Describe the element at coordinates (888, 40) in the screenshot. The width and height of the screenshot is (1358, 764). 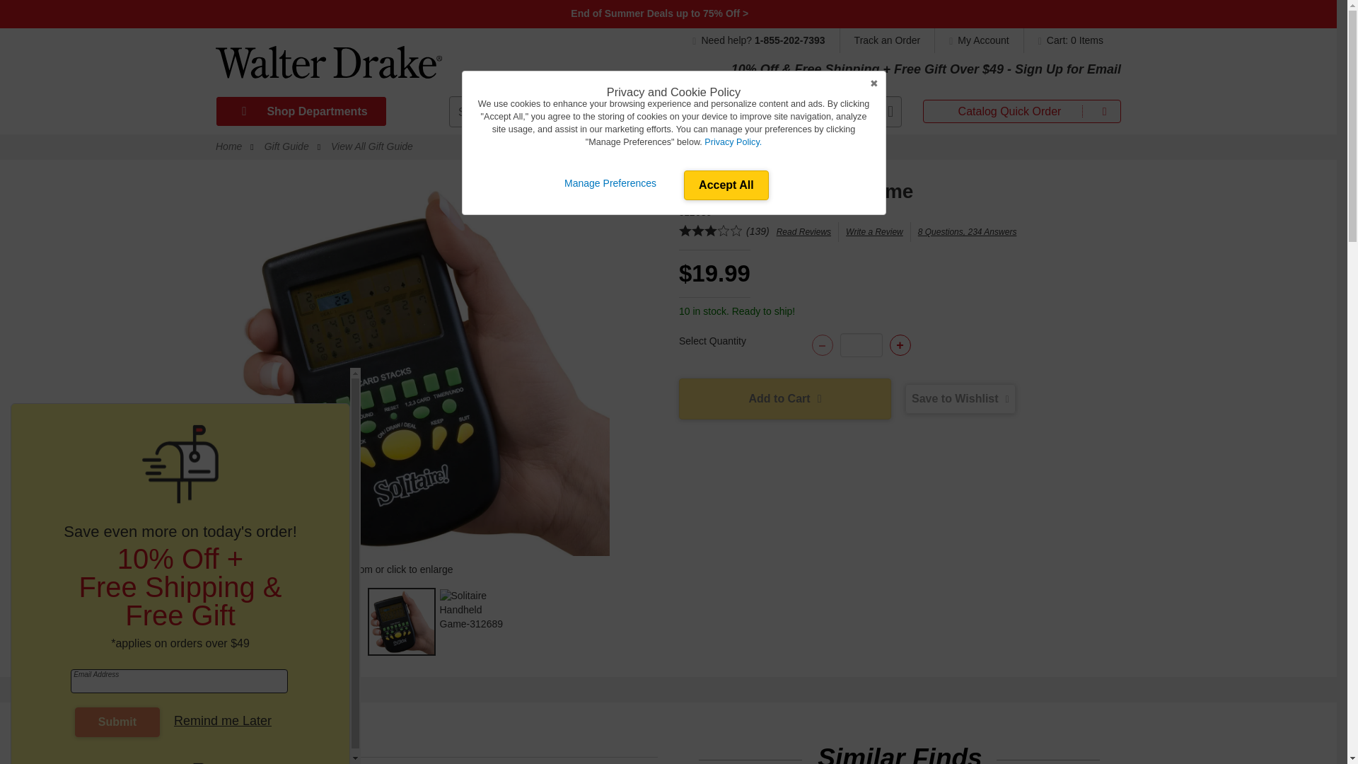
I see `Track an Order` at that location.